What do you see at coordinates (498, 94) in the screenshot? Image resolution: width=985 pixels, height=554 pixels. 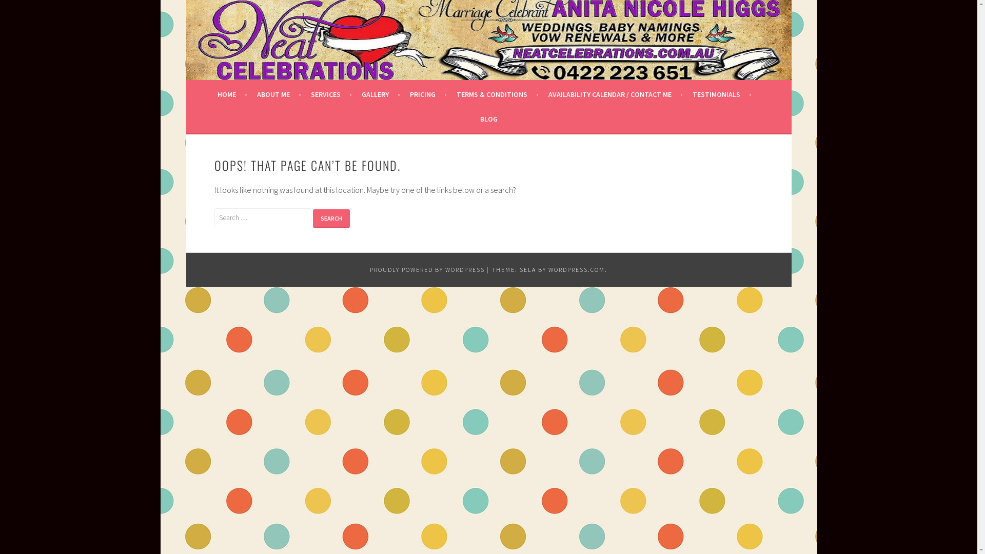 I see `TERMS & CONDITIONS` at bounding box center [498, 94].